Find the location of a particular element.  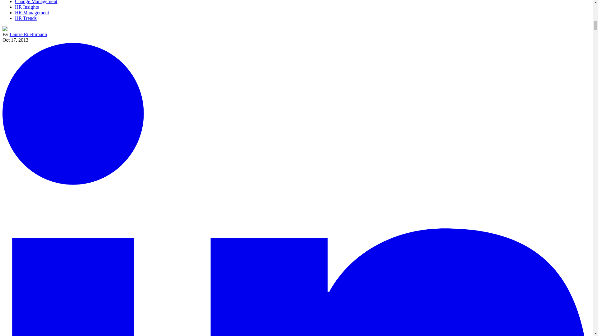

HR Trends is located at coordinates (26, 18).